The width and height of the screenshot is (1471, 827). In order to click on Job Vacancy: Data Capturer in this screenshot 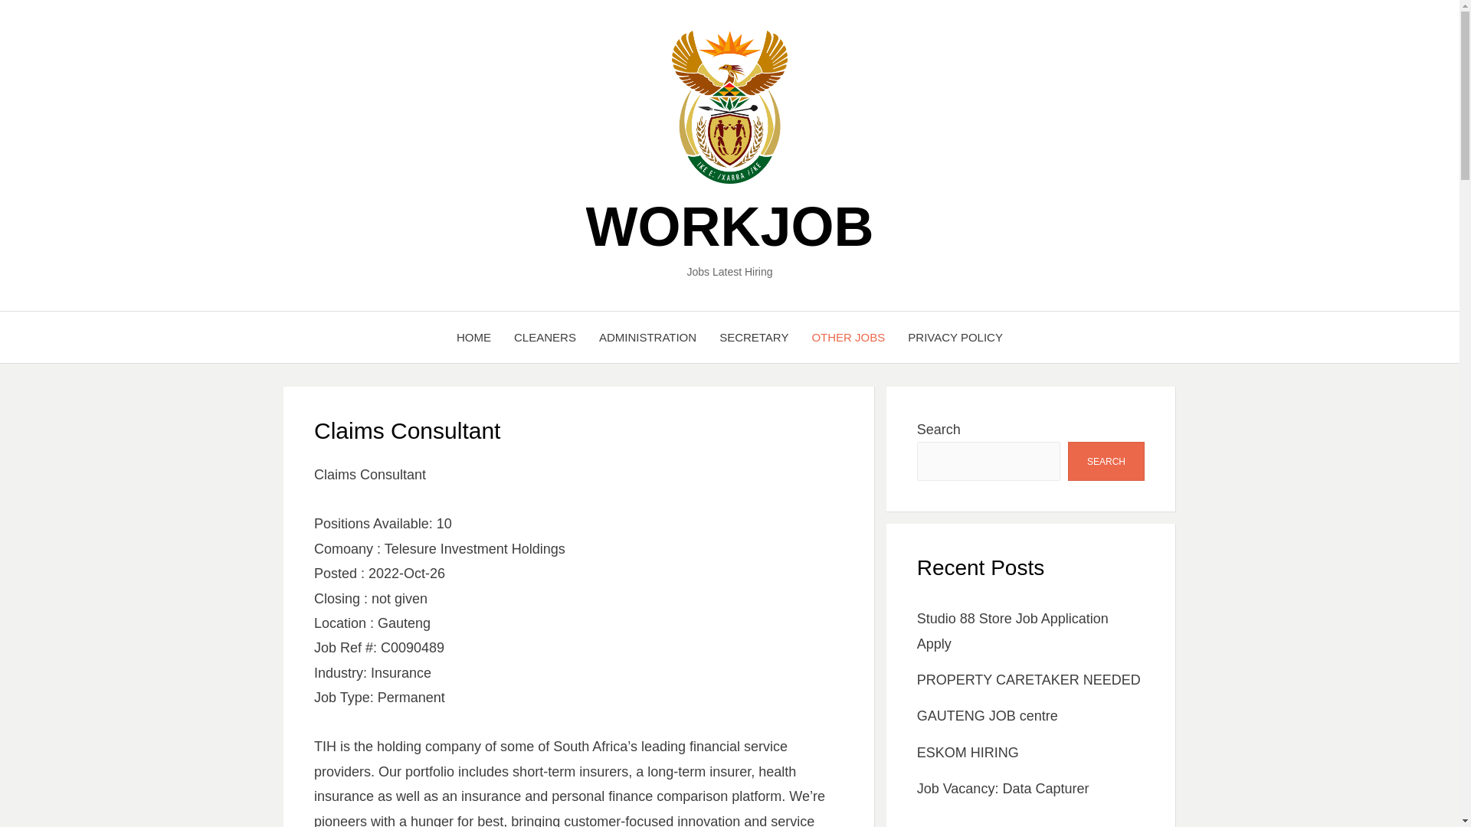, I will do `click(1003, 789)`.